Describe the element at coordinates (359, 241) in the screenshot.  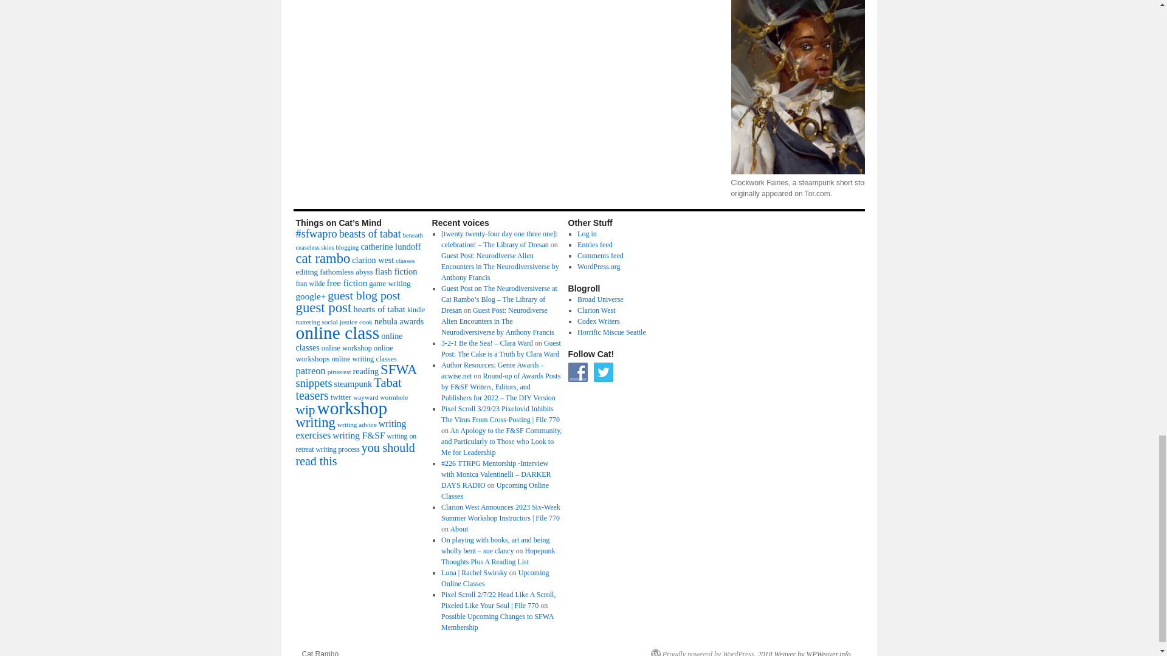
I see `beneath ceaseless skies` at that location.